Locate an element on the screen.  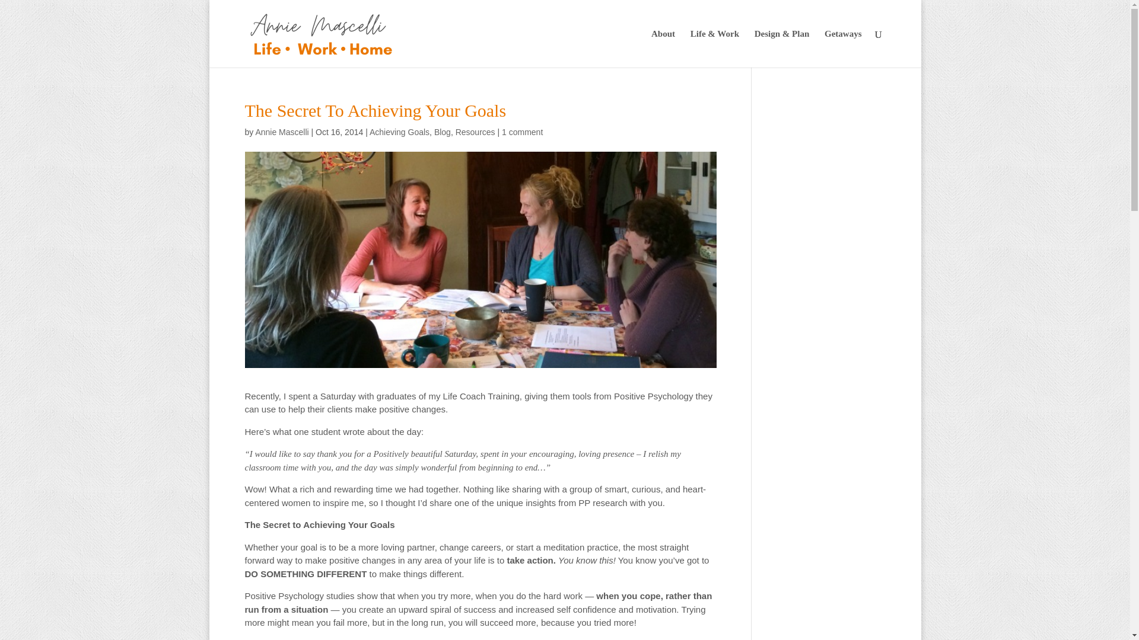
Posts by Annie Mascelli is located at coordinates (282, 132).